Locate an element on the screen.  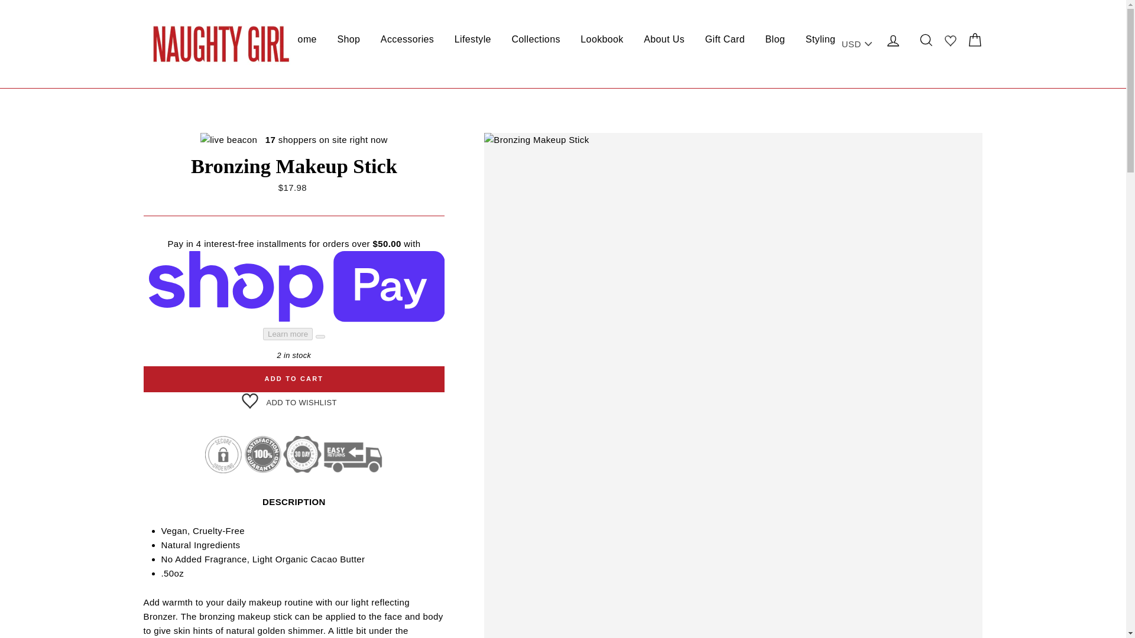
Our Trust Icons is located at coordinates (294, 454).